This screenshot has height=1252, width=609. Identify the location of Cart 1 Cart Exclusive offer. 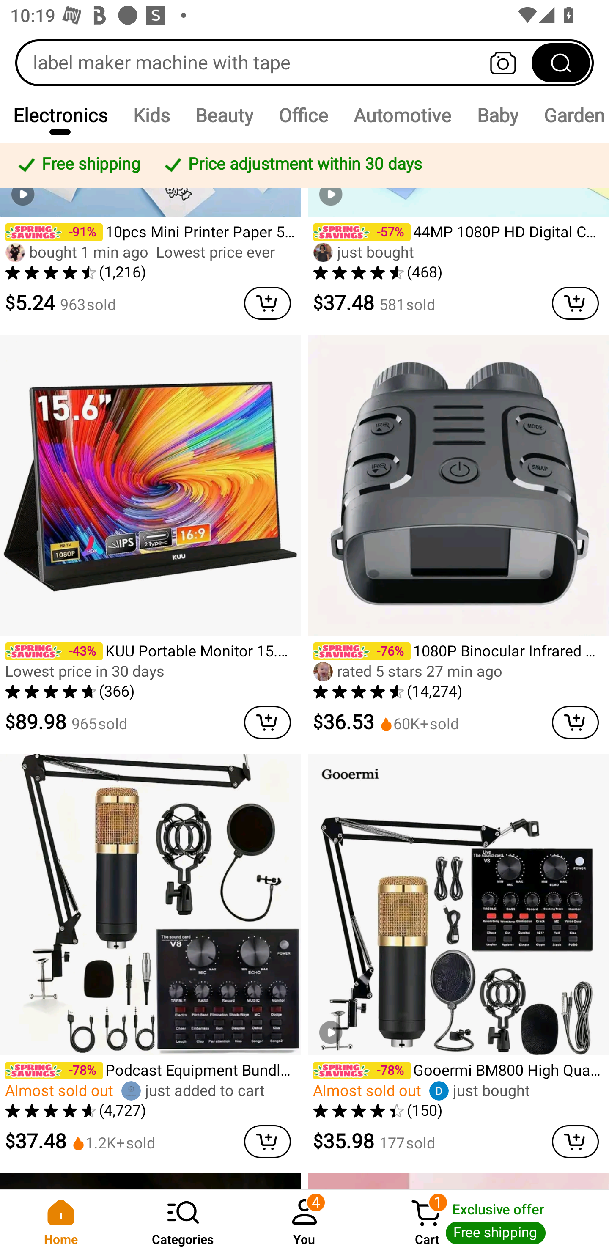
(487, 1221).